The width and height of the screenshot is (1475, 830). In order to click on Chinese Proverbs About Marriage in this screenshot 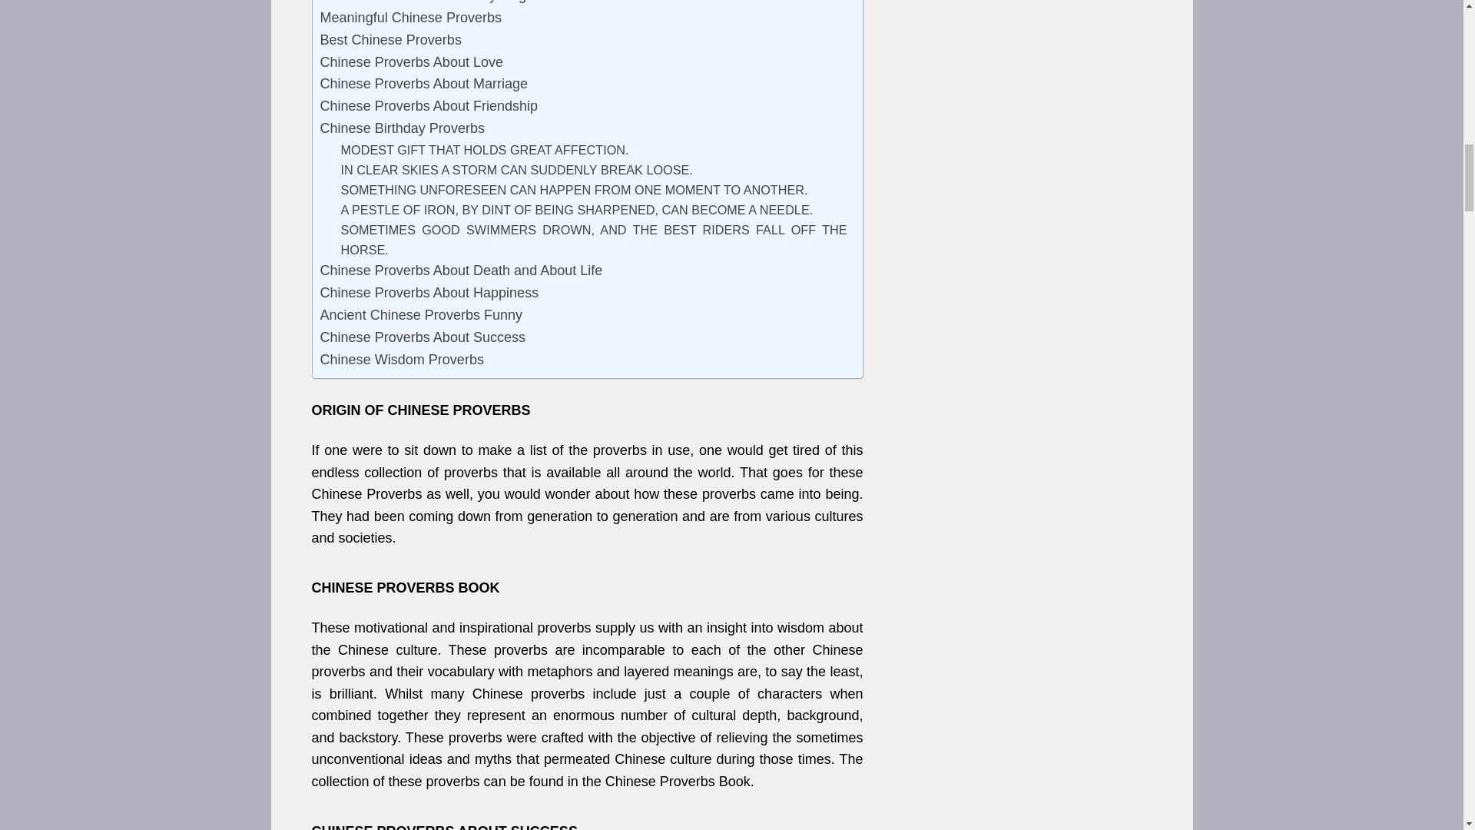, I will do `click(424, 85)`.